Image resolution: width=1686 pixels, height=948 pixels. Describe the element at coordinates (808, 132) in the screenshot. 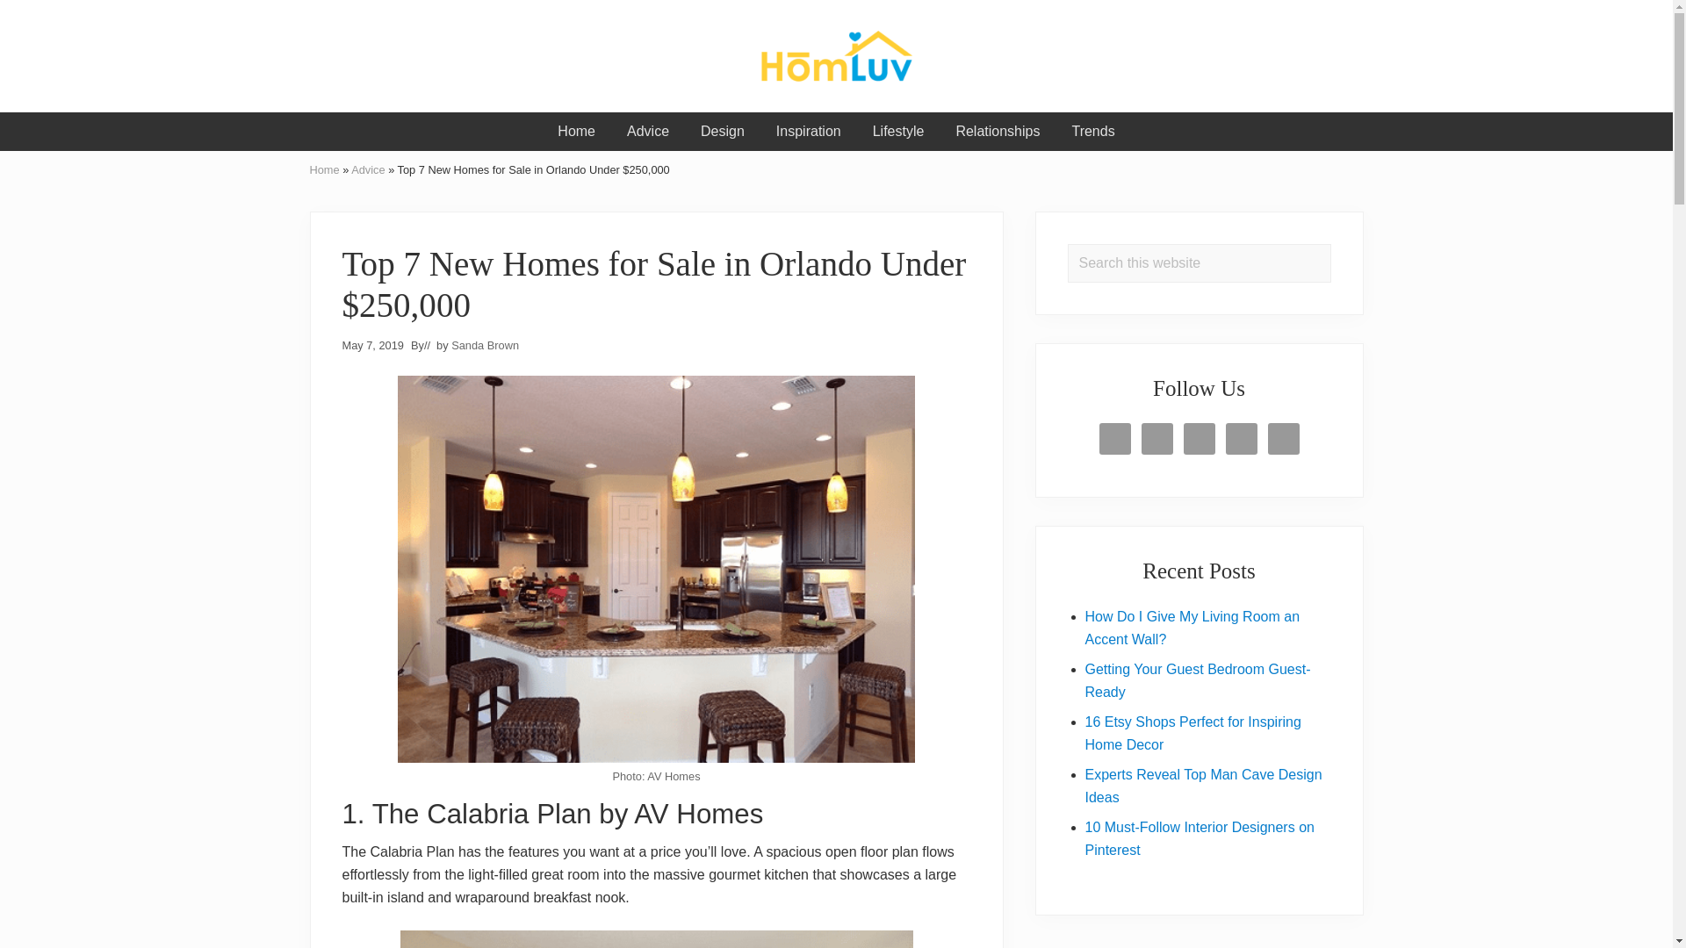

I see `Inspiration` at that location.